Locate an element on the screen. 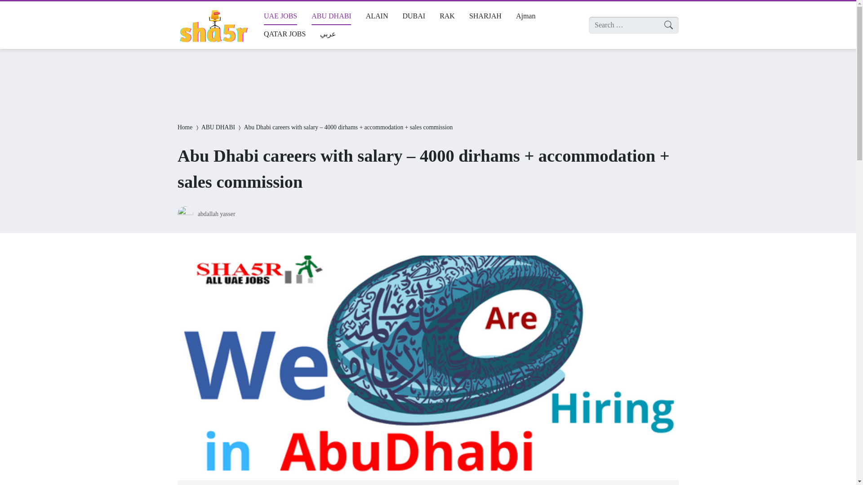  abdallah yasser is located at coordinates (216, 213).